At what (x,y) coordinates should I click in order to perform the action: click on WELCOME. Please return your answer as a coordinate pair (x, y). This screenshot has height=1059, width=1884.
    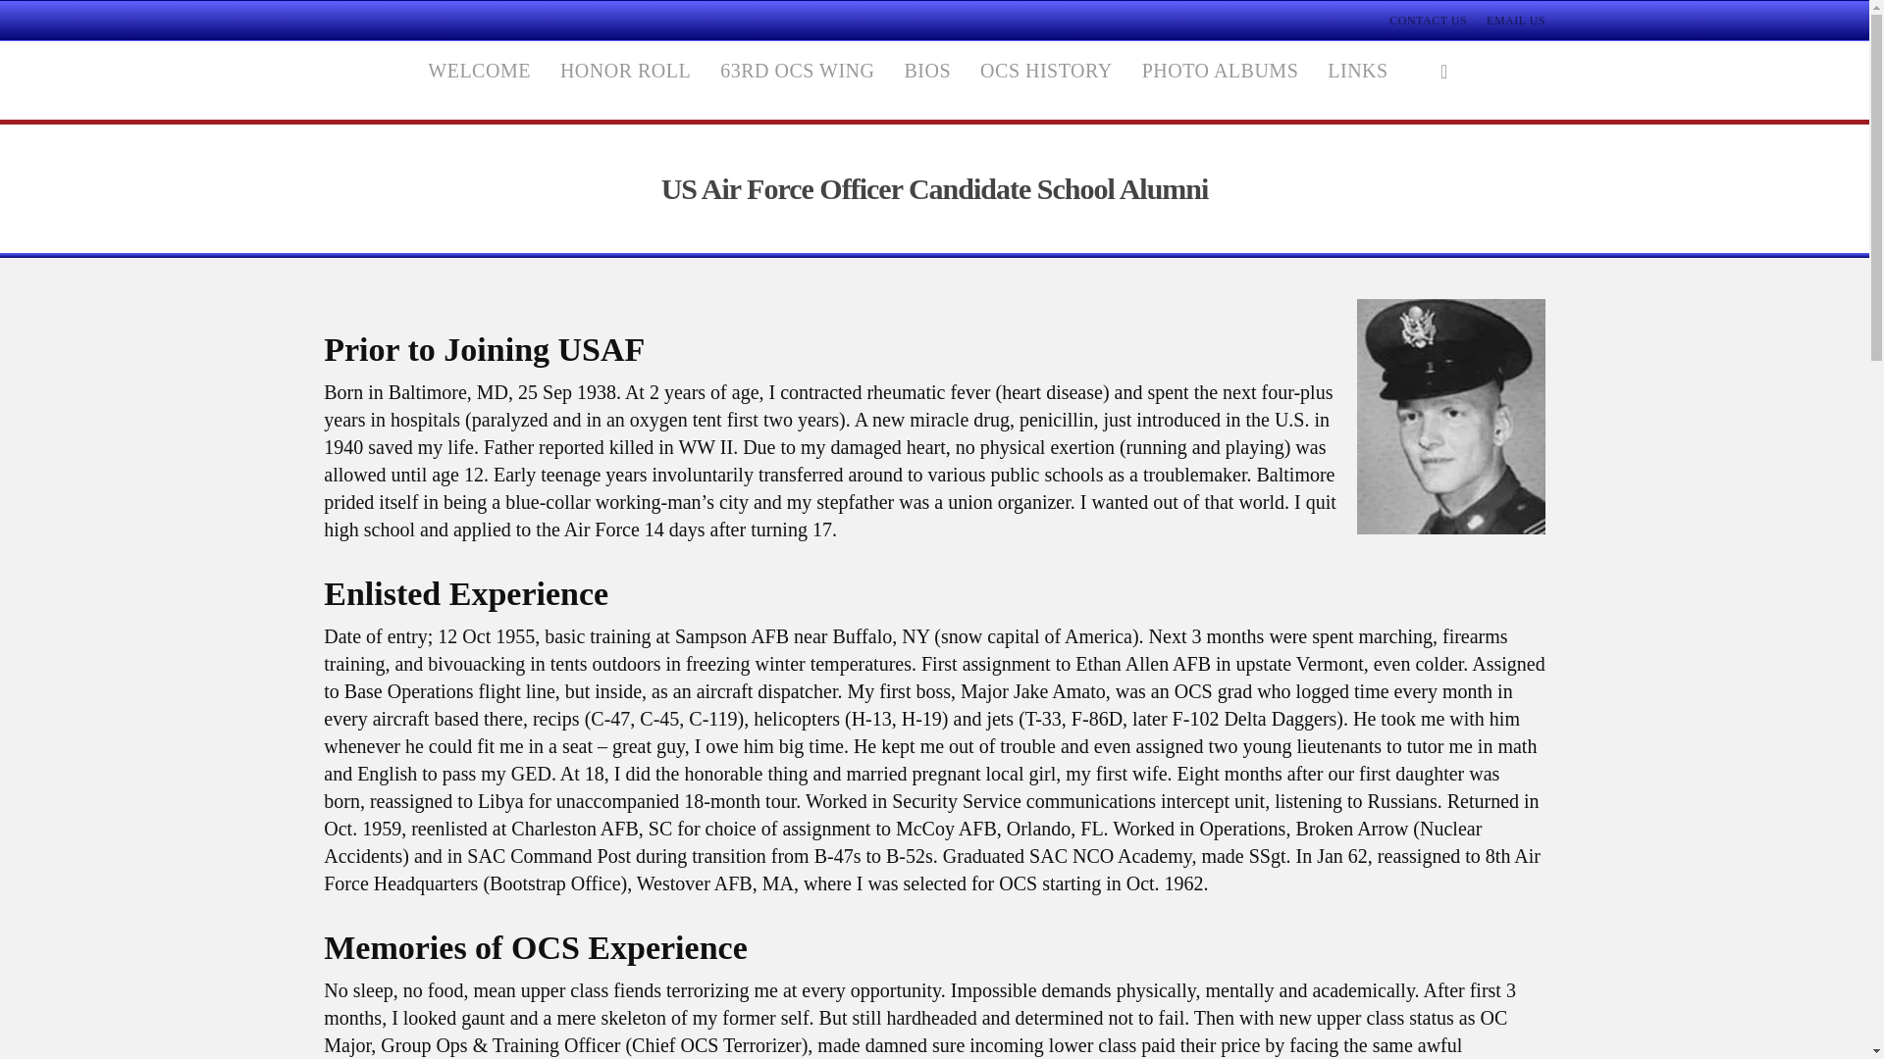
    Looking at the image, I should click on (479, 80).